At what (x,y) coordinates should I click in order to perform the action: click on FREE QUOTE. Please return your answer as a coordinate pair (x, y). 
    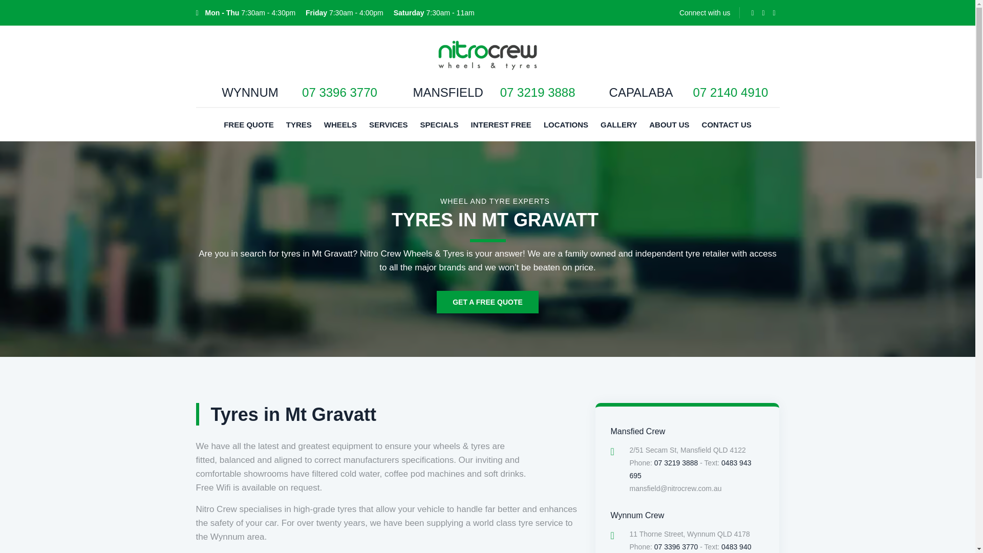
    Looking at the image, I should click on (249, 124).